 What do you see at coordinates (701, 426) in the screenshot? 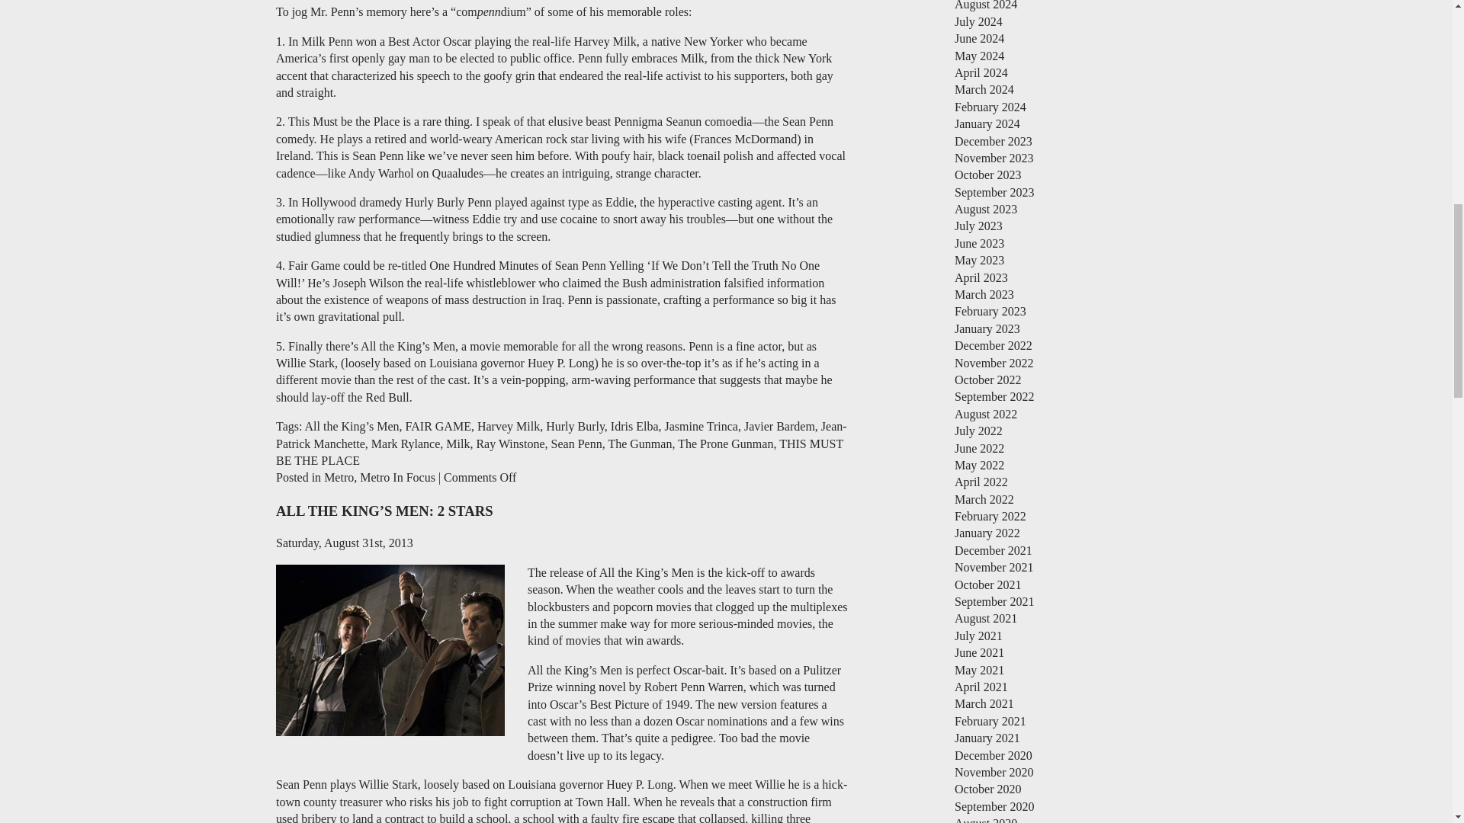
I see `Jasmine Trinca` at bounding box center [701, 426].